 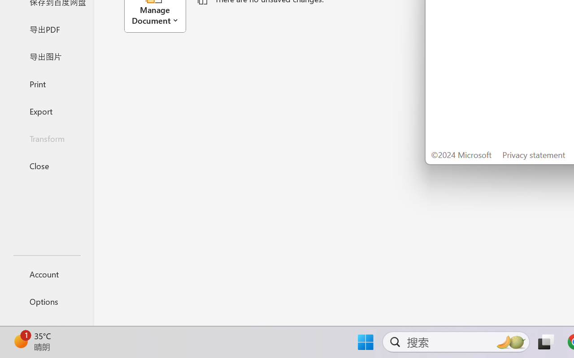 I want to click on Account, so click(x=47, y=274).